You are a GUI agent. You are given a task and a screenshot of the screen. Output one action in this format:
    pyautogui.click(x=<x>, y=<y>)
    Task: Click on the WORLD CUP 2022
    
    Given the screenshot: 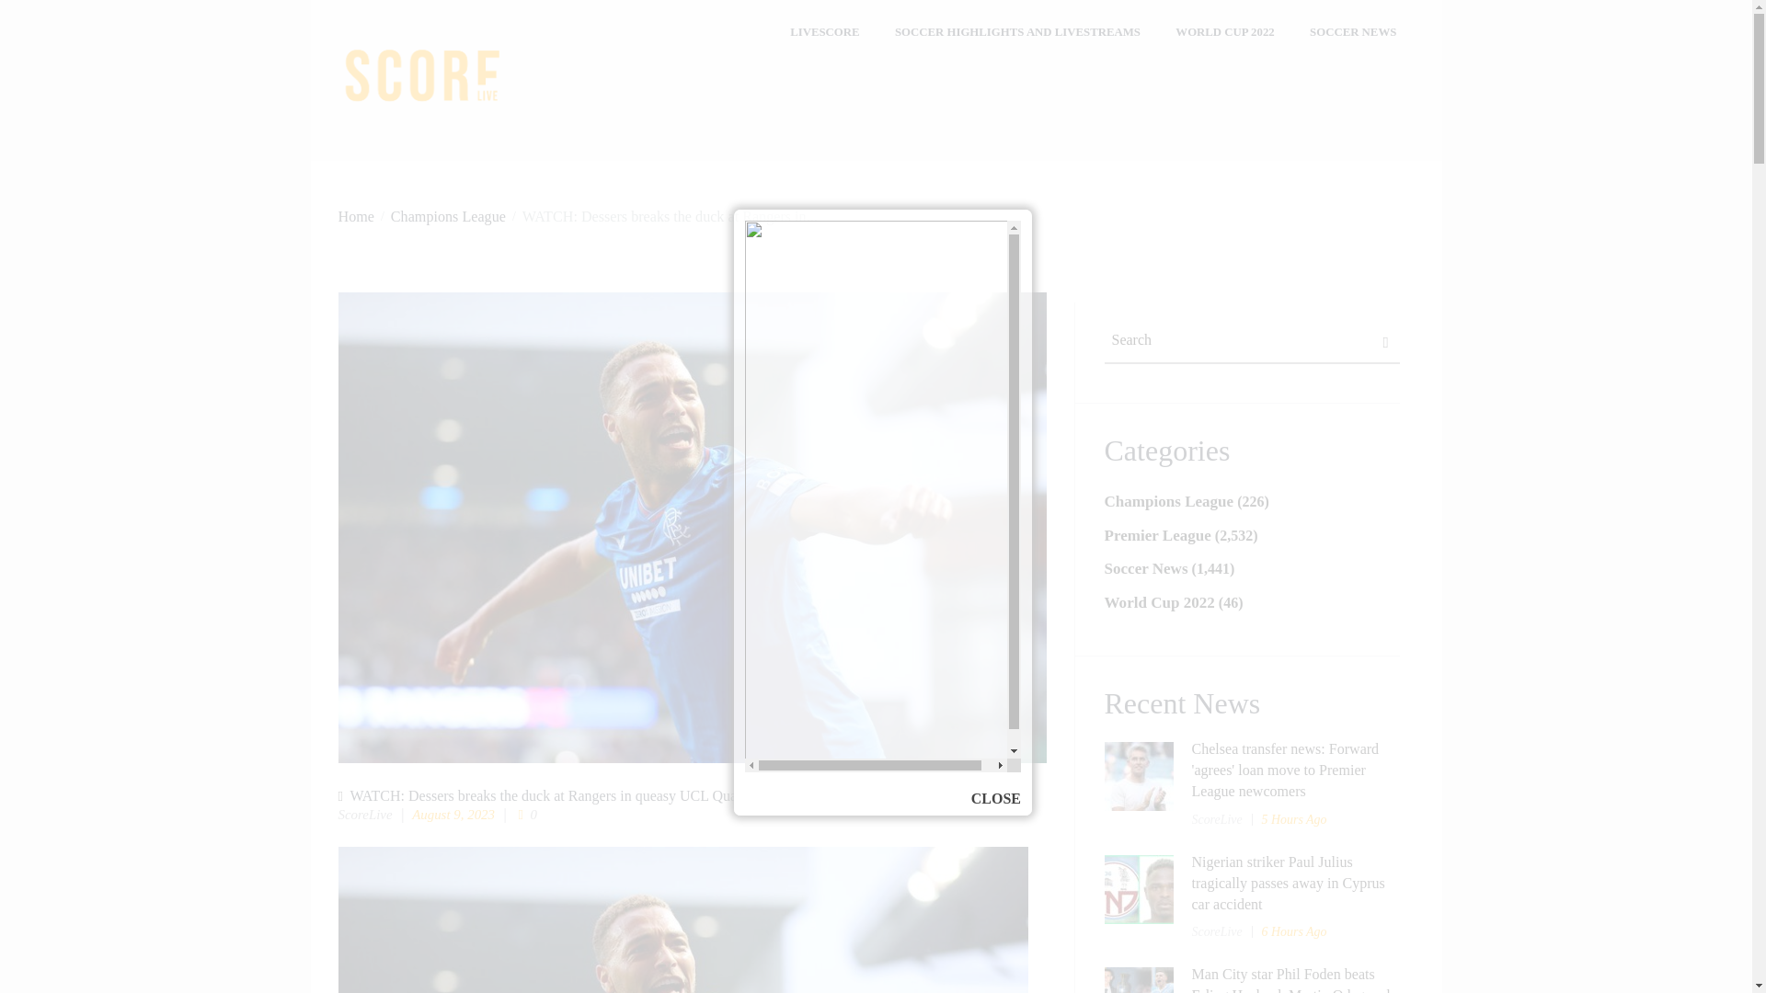 What is the action you would take?
    pyautogui.click(x=1225, y=32)
    